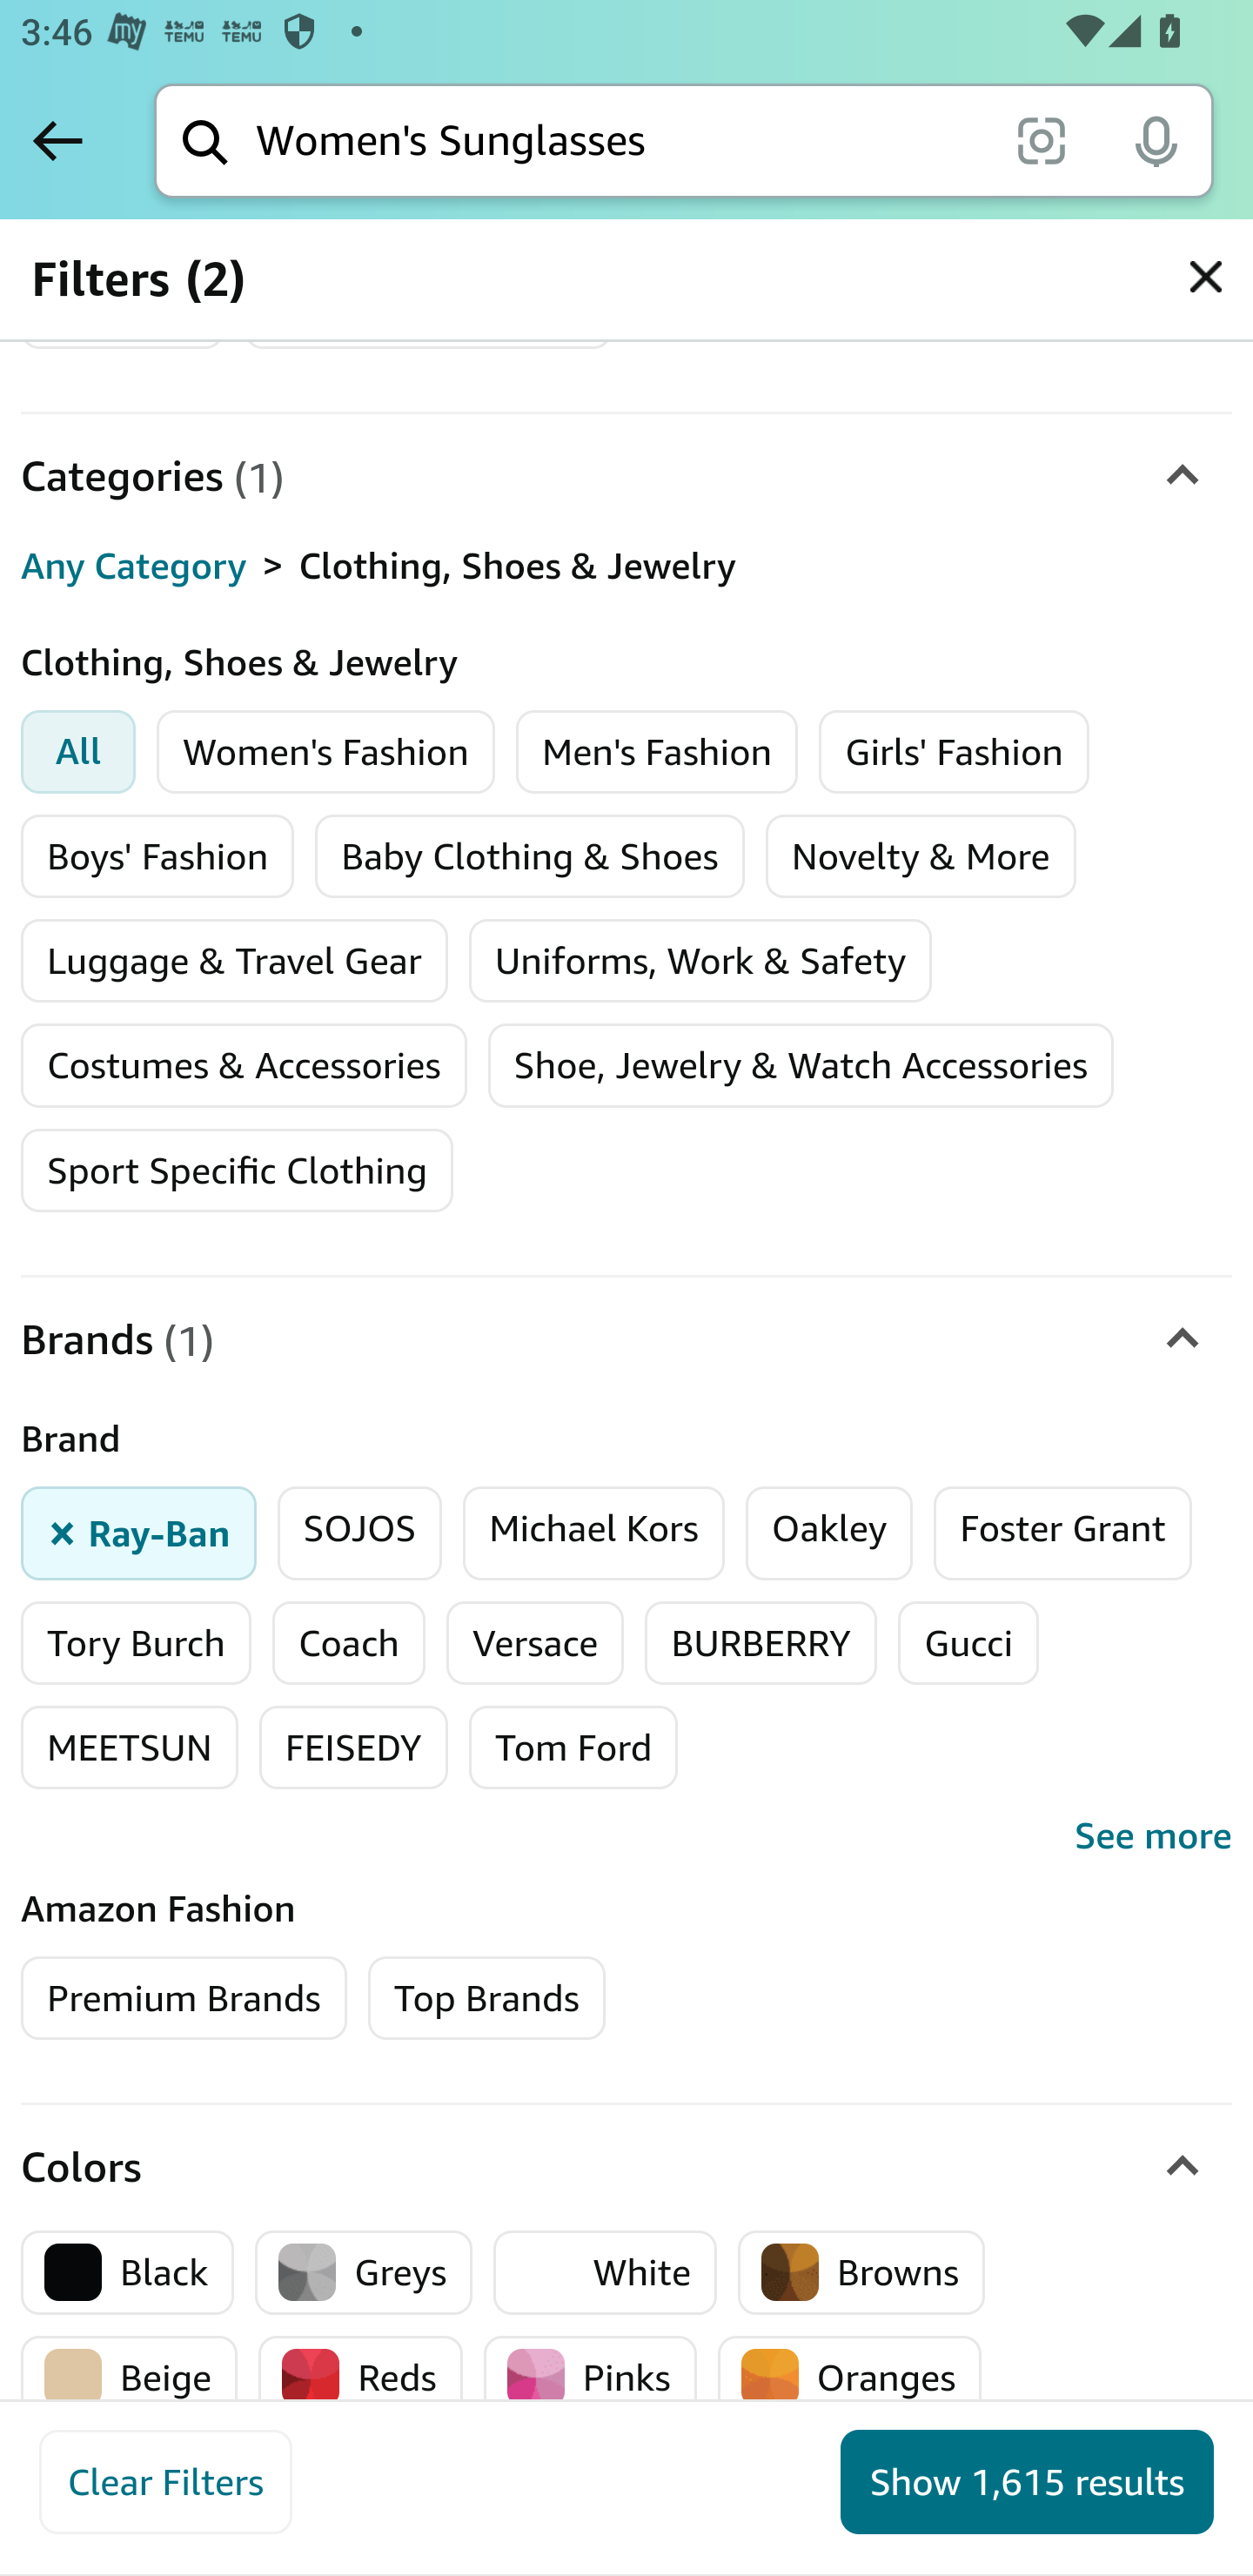  What do you see at coordinates (954, 752) in the screenshot?
I see `Girls' Fashion` at bounding box center [954, 752].